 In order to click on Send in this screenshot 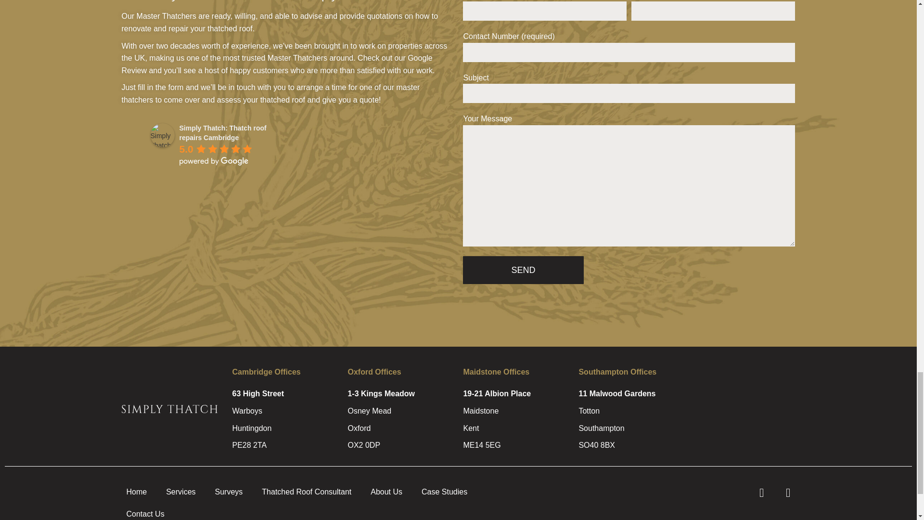, I will do `click(523, 270)`.